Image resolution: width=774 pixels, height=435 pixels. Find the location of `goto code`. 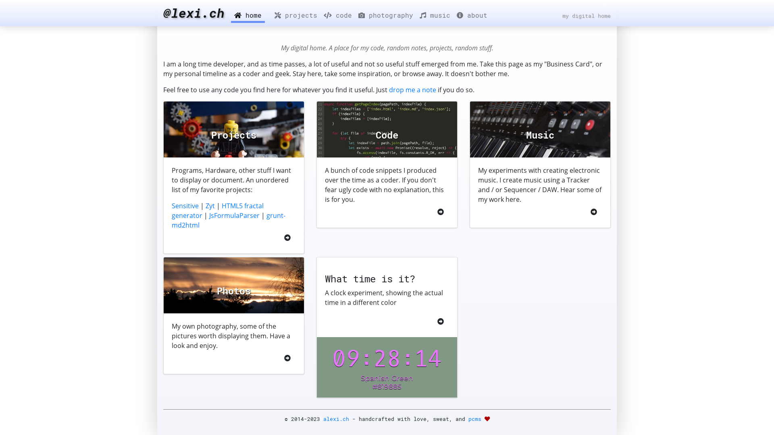

goto code is located at coordinates (441, 212).